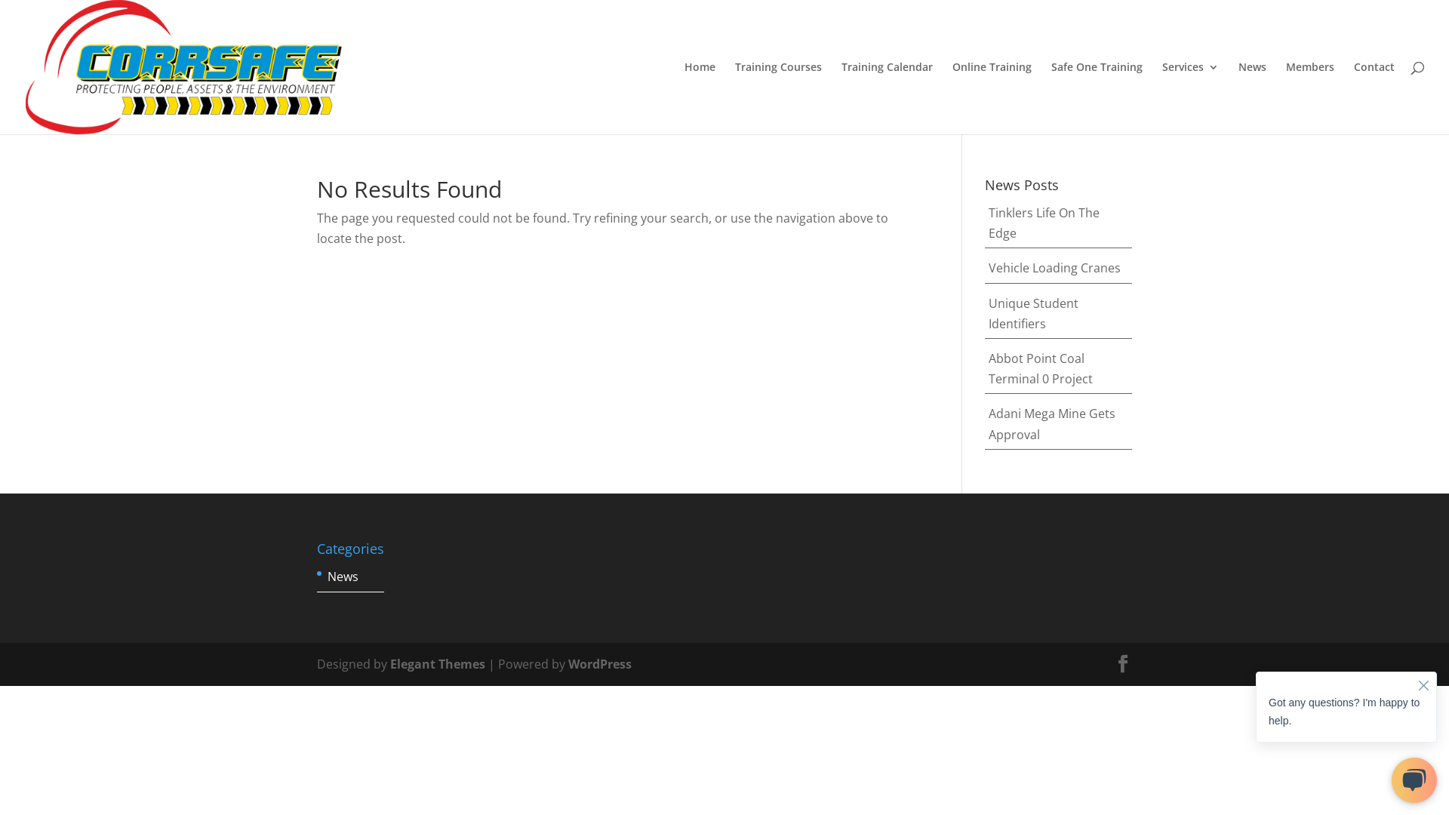 The width and height of the screenshot is (1449, 815). What do you see at coordinates (1097, 98) in the screenshot?
I see `Safe One Training` at bounding box center [1097, 98].